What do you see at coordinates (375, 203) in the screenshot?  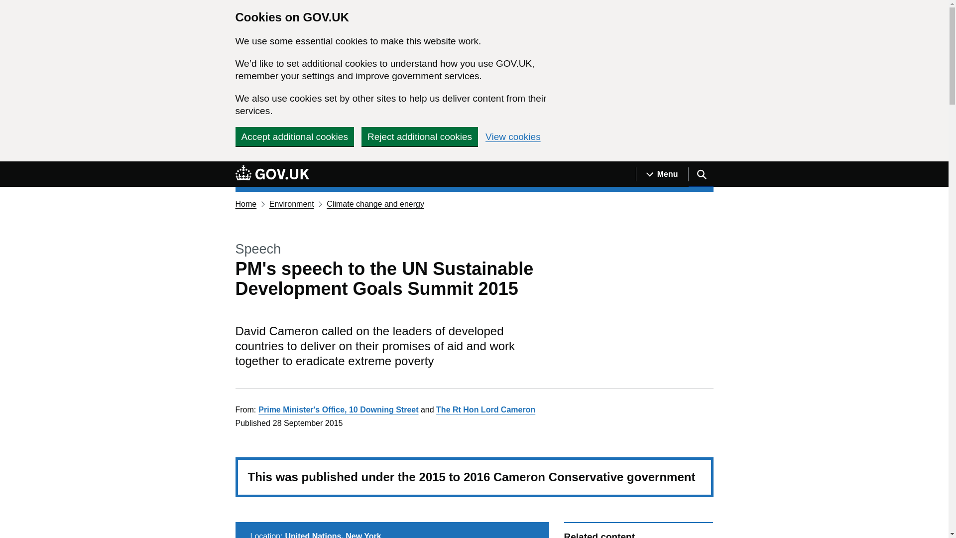 I see `Climate change and energy` at bounding box center [375, 203].